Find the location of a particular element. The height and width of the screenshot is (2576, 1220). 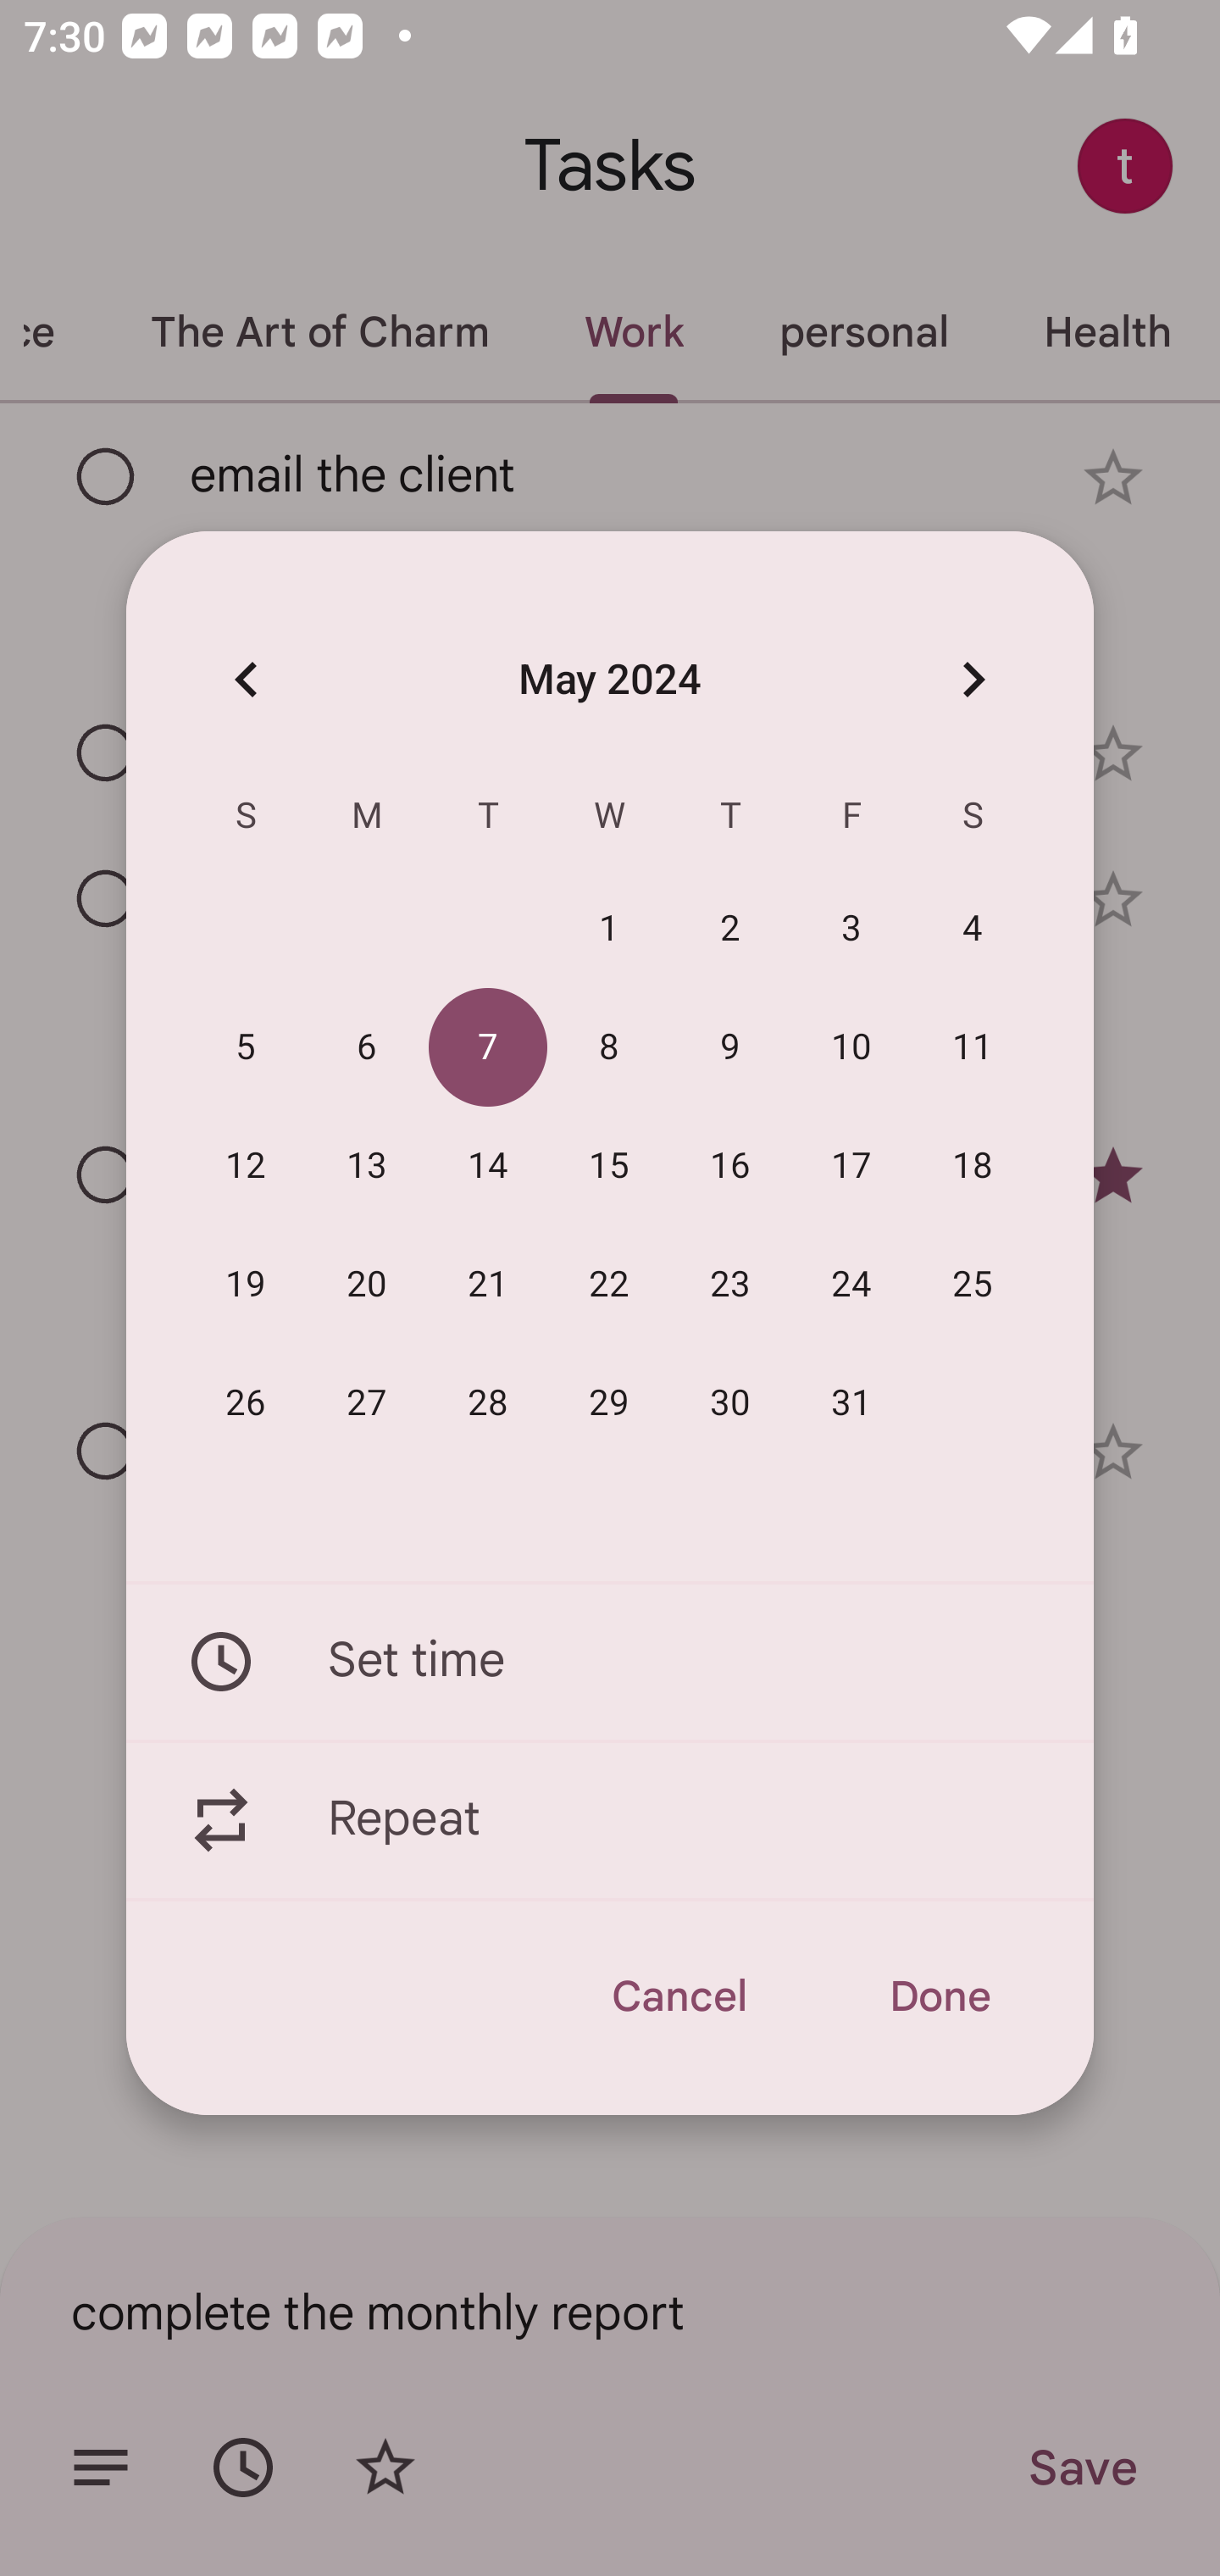

20 20 May 2024 is located at coordinates (367, 1285).